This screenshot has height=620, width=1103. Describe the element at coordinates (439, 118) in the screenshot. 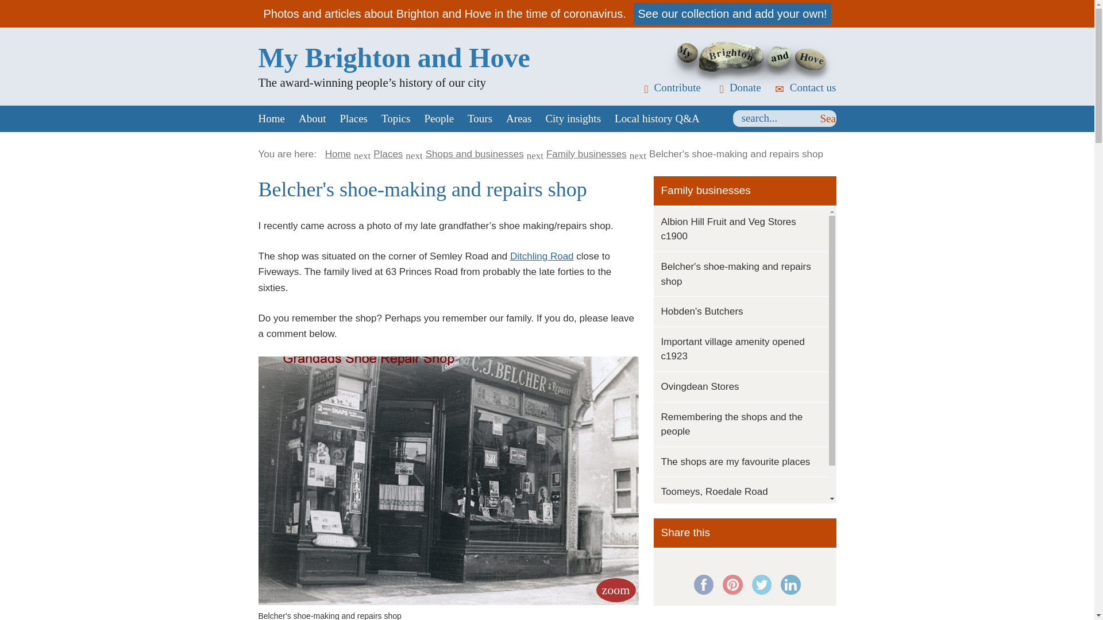

I see `People` at that location.